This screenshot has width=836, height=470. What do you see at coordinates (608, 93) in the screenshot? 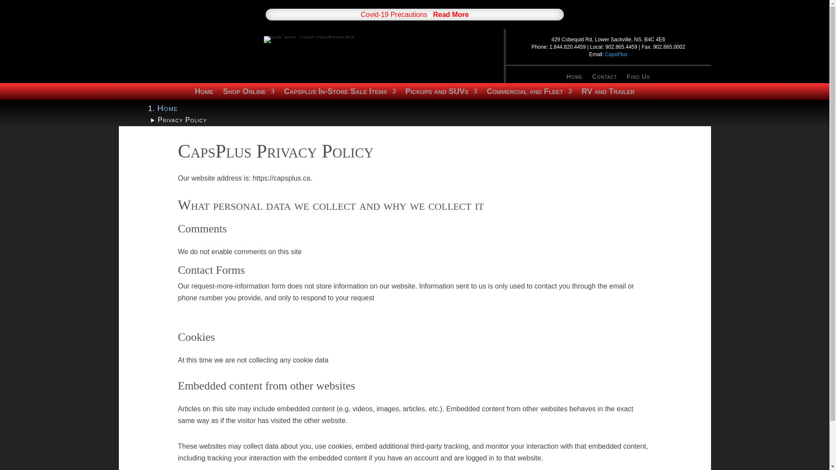
I see `RV and Trailer` at bounding box center [608, 93].